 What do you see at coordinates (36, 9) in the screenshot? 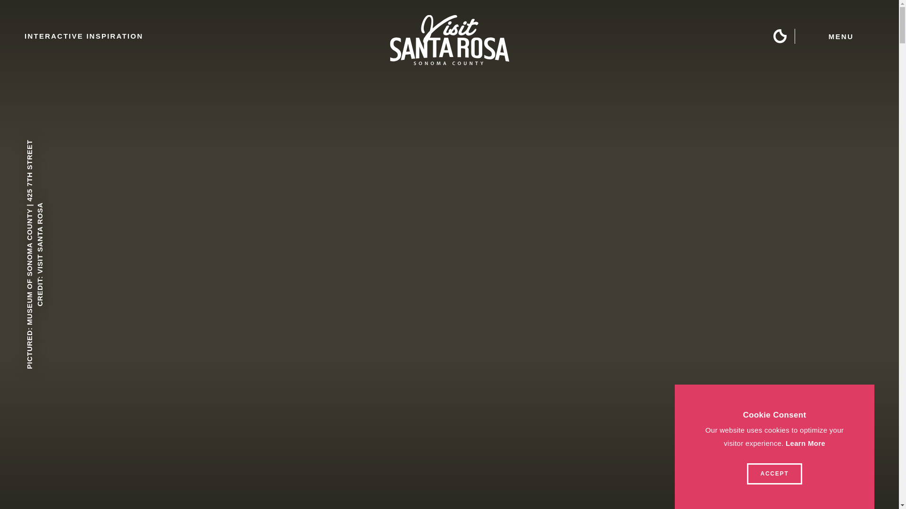
I see `Skip to content` at bounding box center [36, 9].